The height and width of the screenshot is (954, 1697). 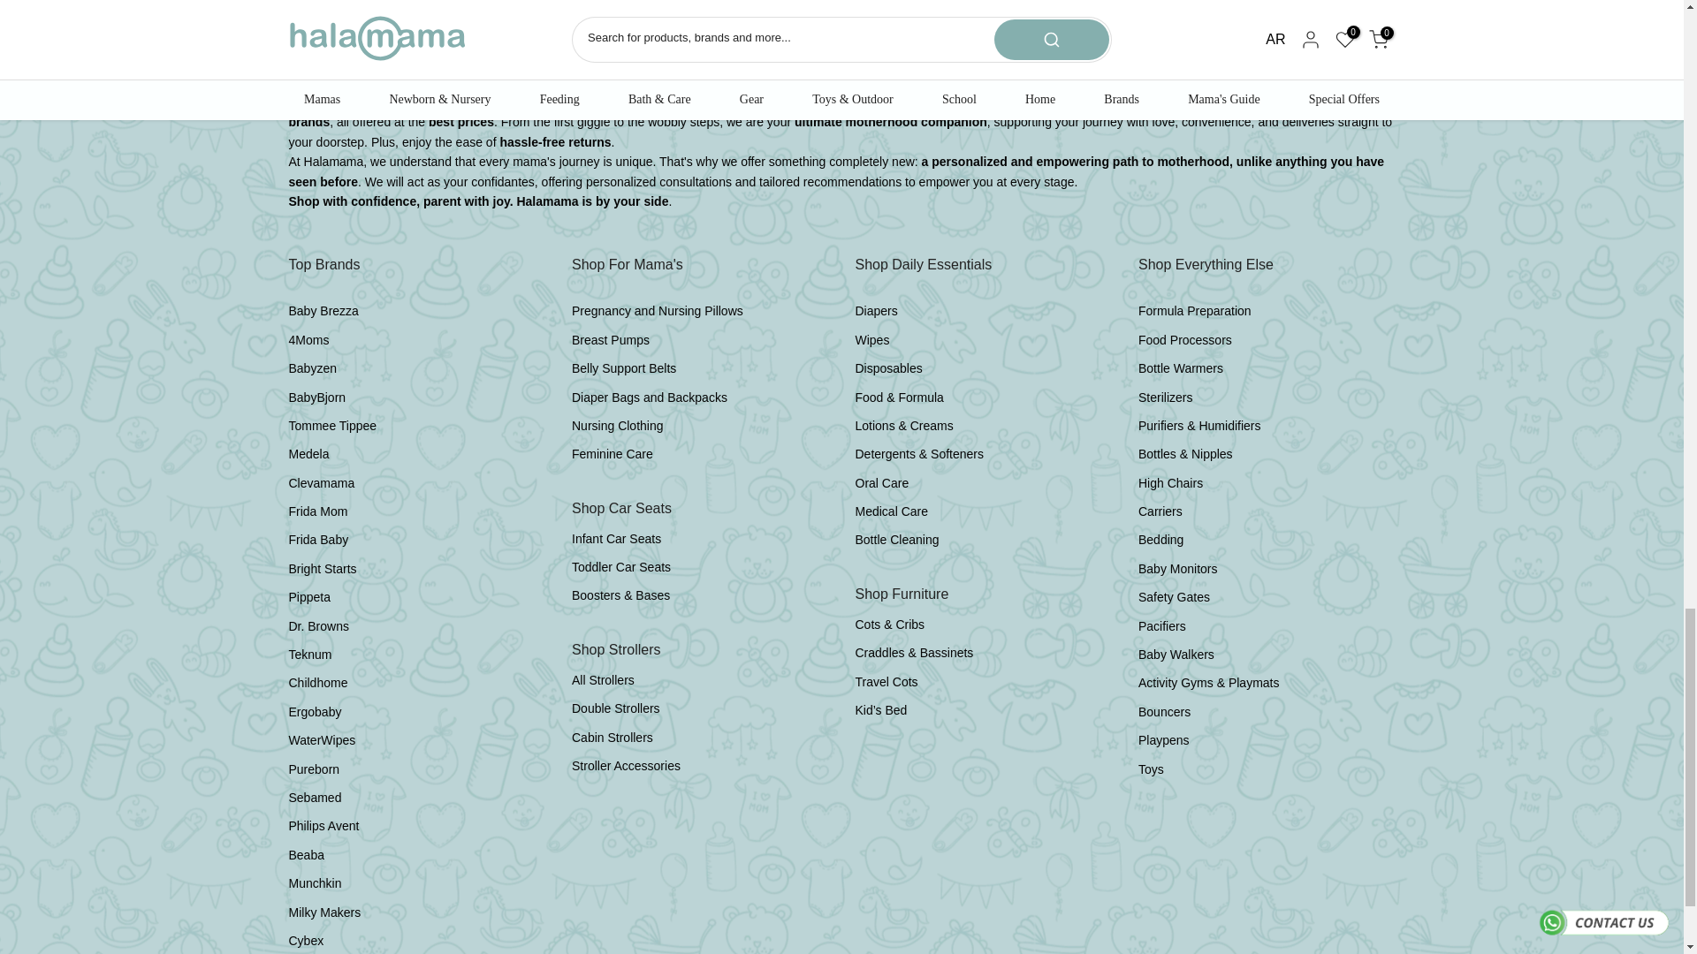 I want to click on instagram, so click(x=1186, y=26).